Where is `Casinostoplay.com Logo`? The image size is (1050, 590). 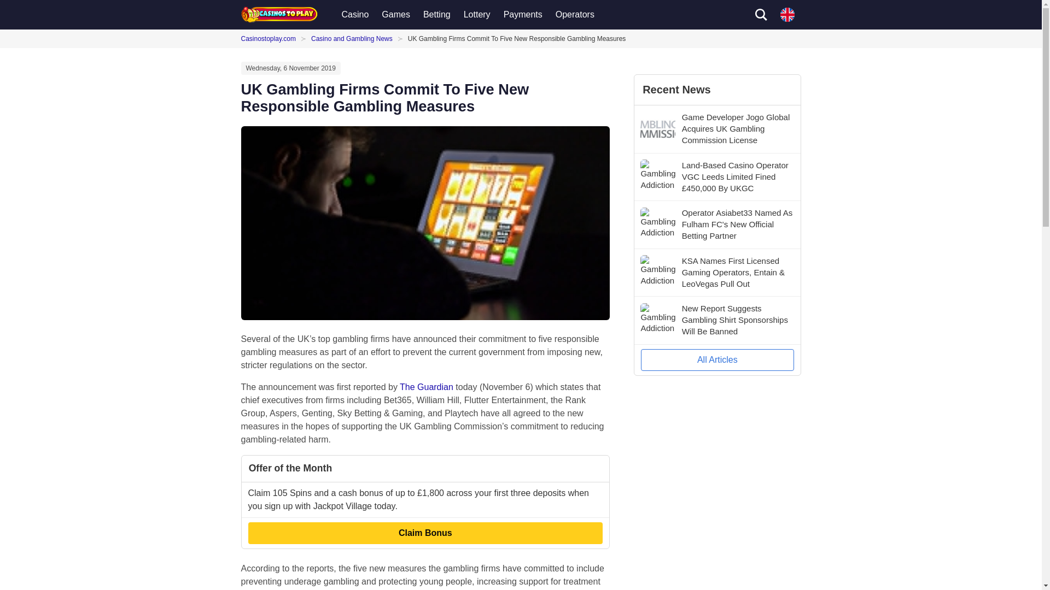
Casinostoplay.com Logo is located at coordinates (278, 14).